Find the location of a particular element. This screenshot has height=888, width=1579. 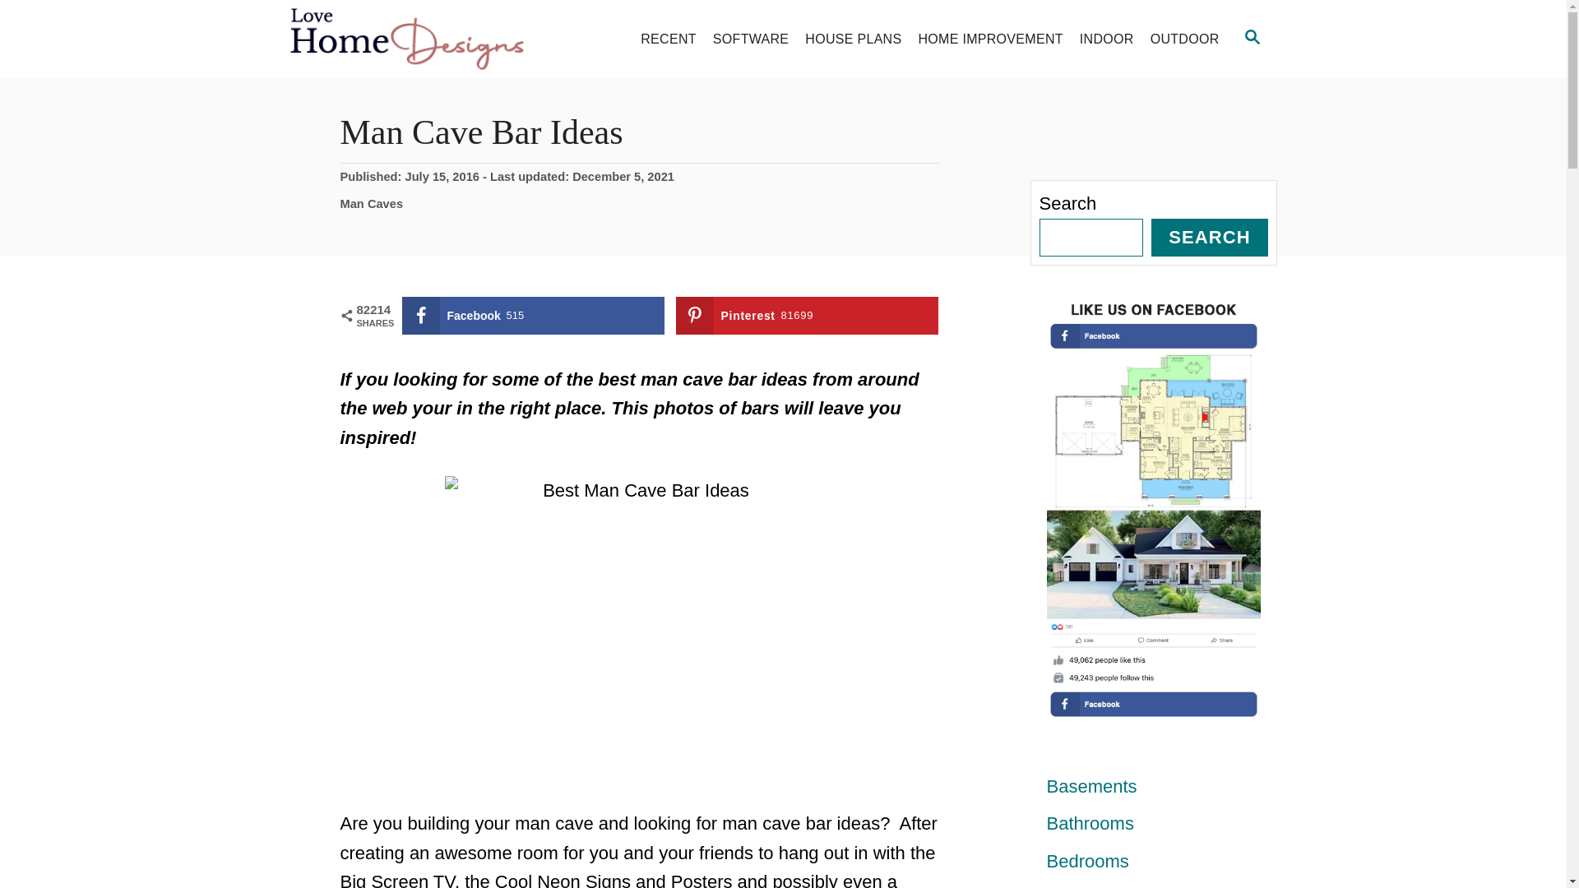

SOFTWARE is located at coordinates (750, 39).